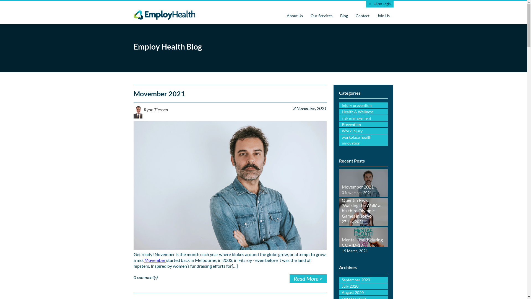 The width and height of the screenshot is (531, 299). Describe the element at coordinates (363, 125) in the screenshot. I see `Prevention` at that location.